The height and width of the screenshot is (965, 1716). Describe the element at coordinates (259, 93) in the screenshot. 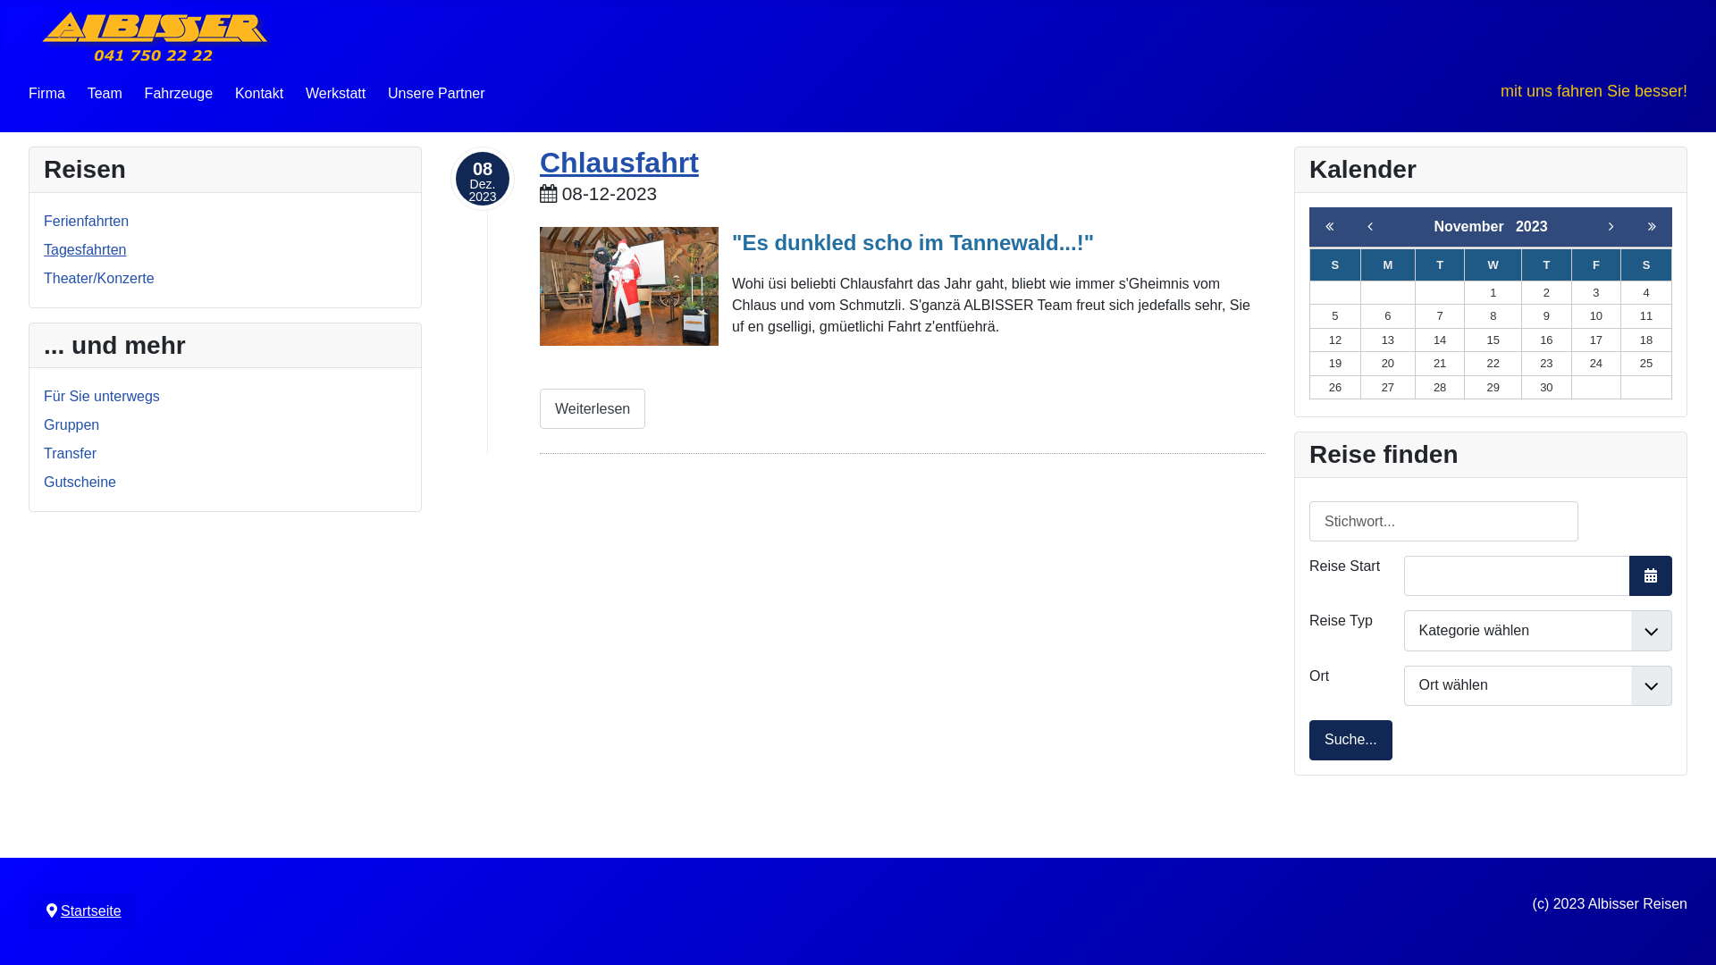

I see `Kontakt` at that location.